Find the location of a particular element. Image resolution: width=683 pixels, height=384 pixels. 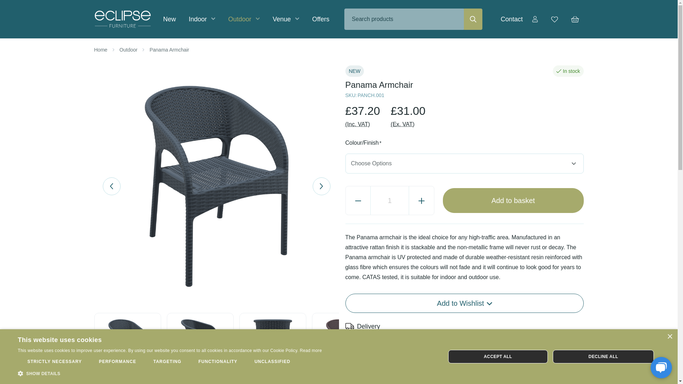

Contact is located at coordinates (512, 19).